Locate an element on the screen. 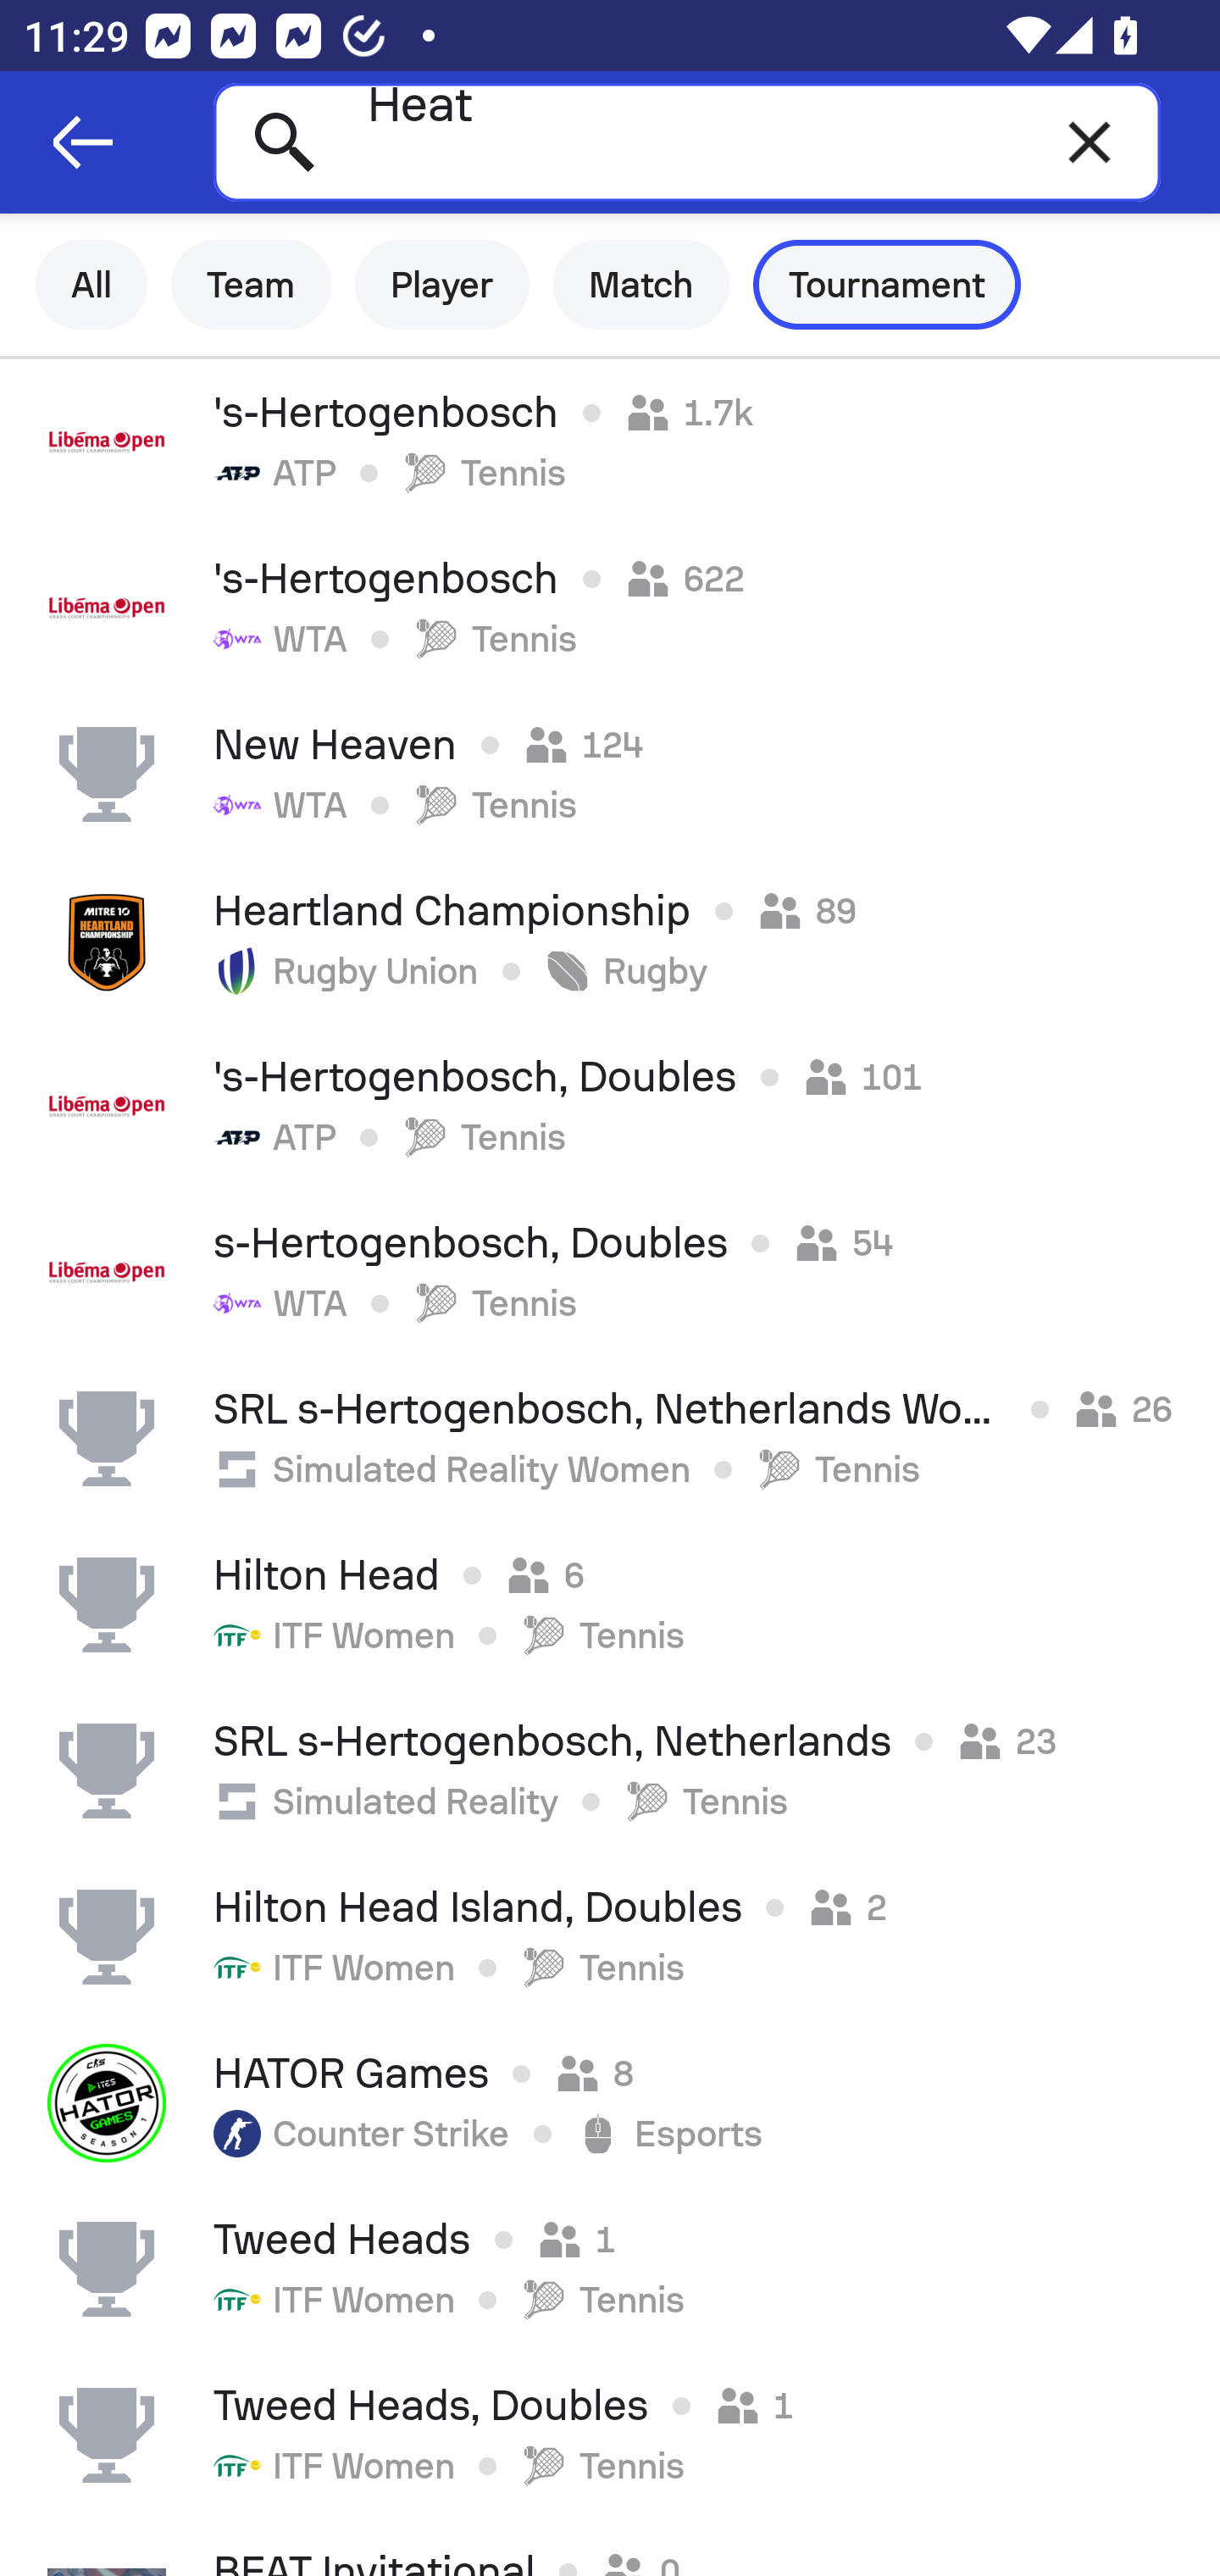 Image resolution: width=1220 pixels, height=2576 pixels. 's-Hertogenbosch 1.7k ATP Tennis is located at coordinates (610, 441).